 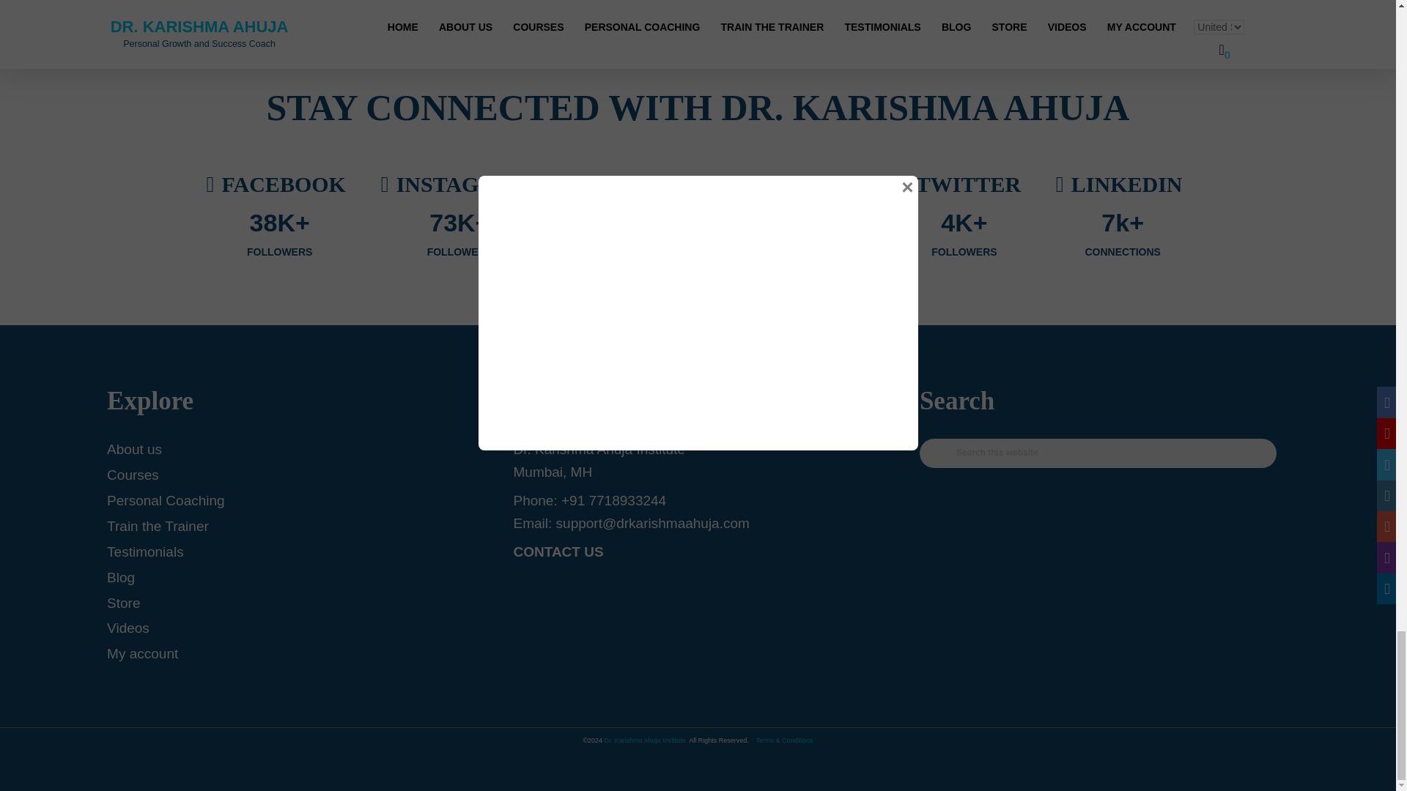 I want to click on Facebook, so click(x=280, y=217).